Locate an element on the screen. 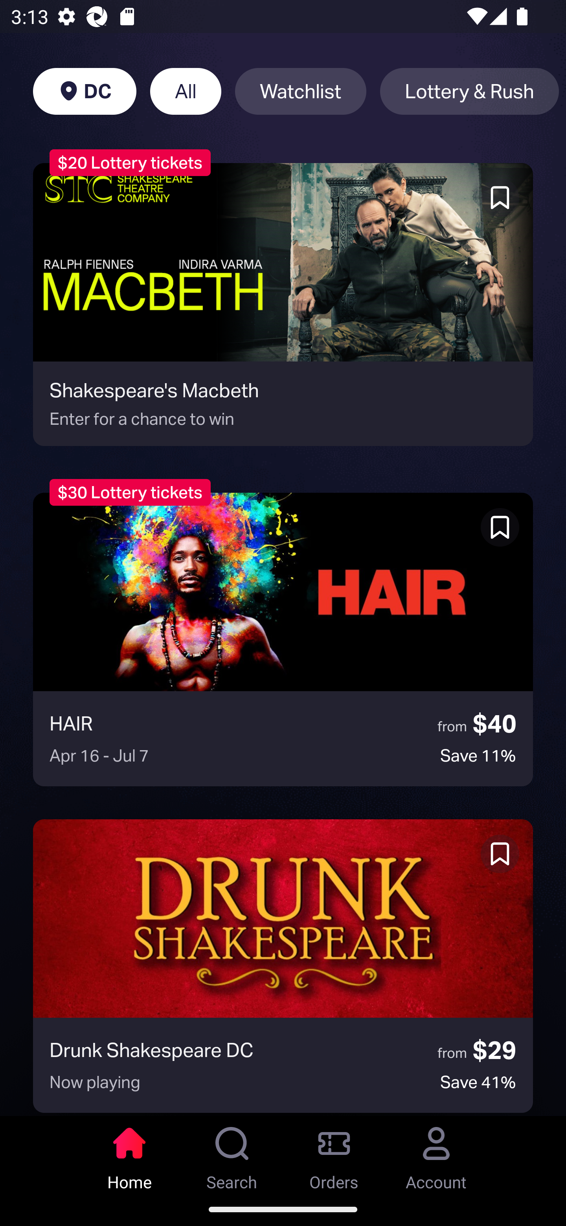 The width and height of the screenshot is (566, 1226). Lottery & Rush is located at coordinates (469, 91).